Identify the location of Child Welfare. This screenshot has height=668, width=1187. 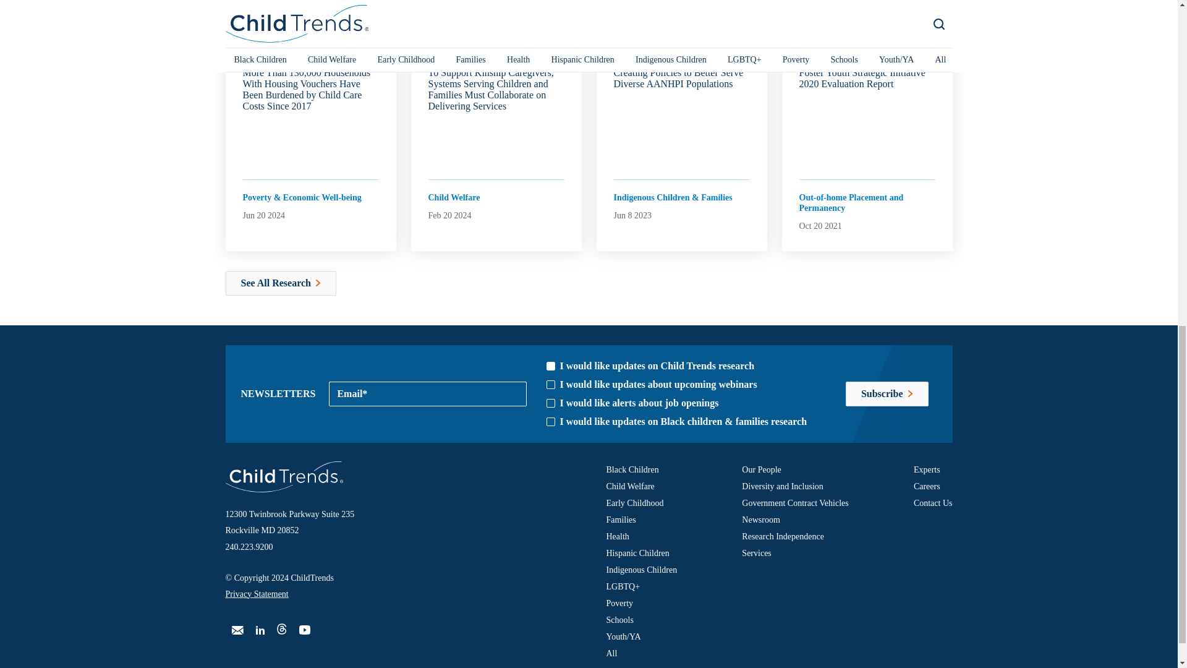
(453, 367).